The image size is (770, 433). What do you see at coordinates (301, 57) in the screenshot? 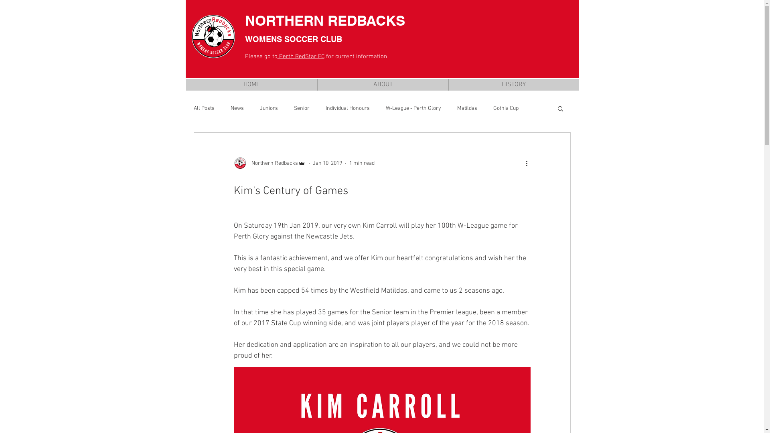
I see `Perth RedStar FC` at bounding box center [301, 57].